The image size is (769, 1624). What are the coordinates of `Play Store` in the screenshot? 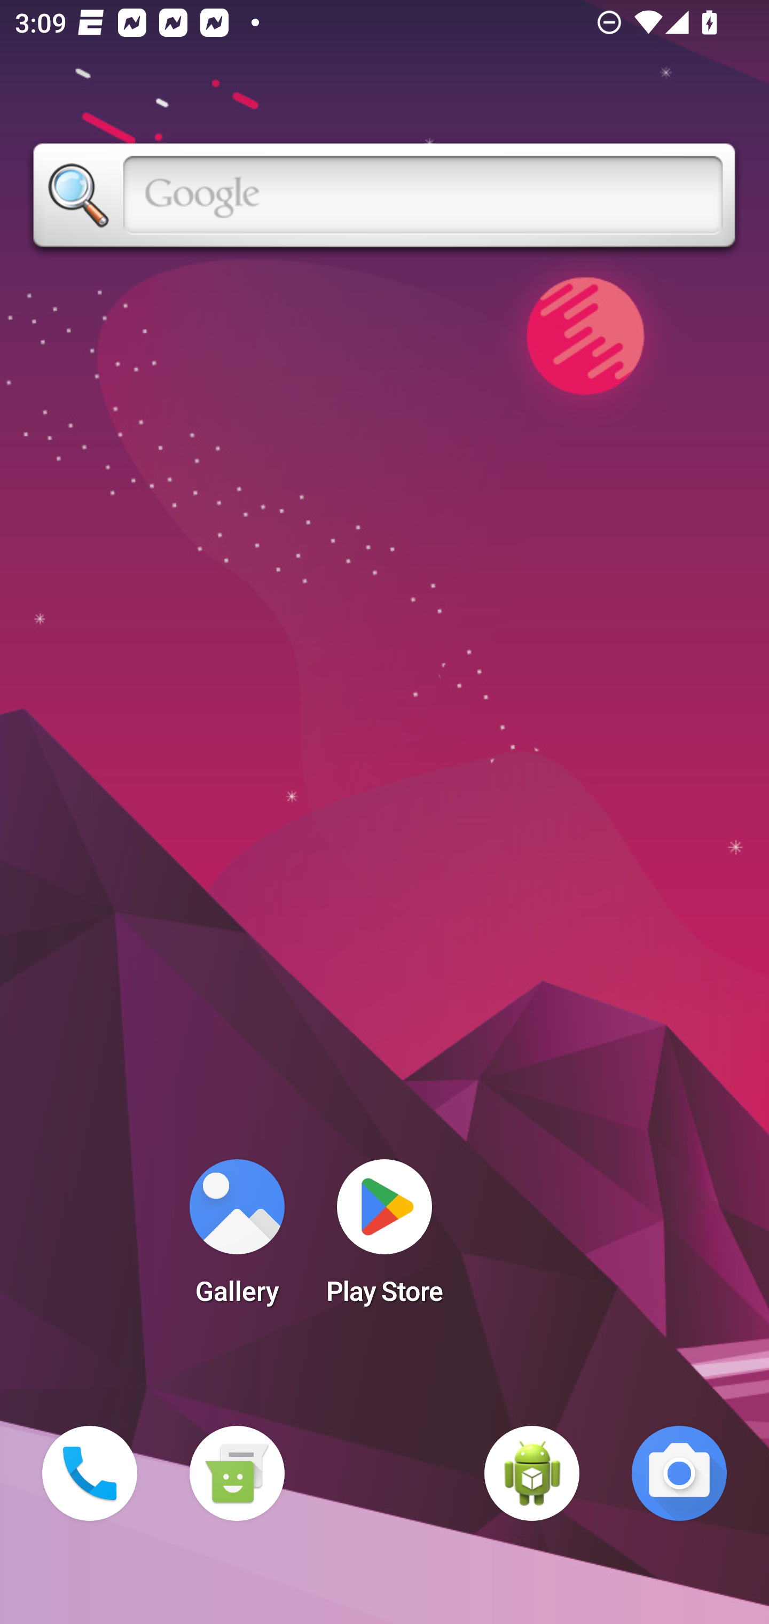 It's located at (384, 1238).